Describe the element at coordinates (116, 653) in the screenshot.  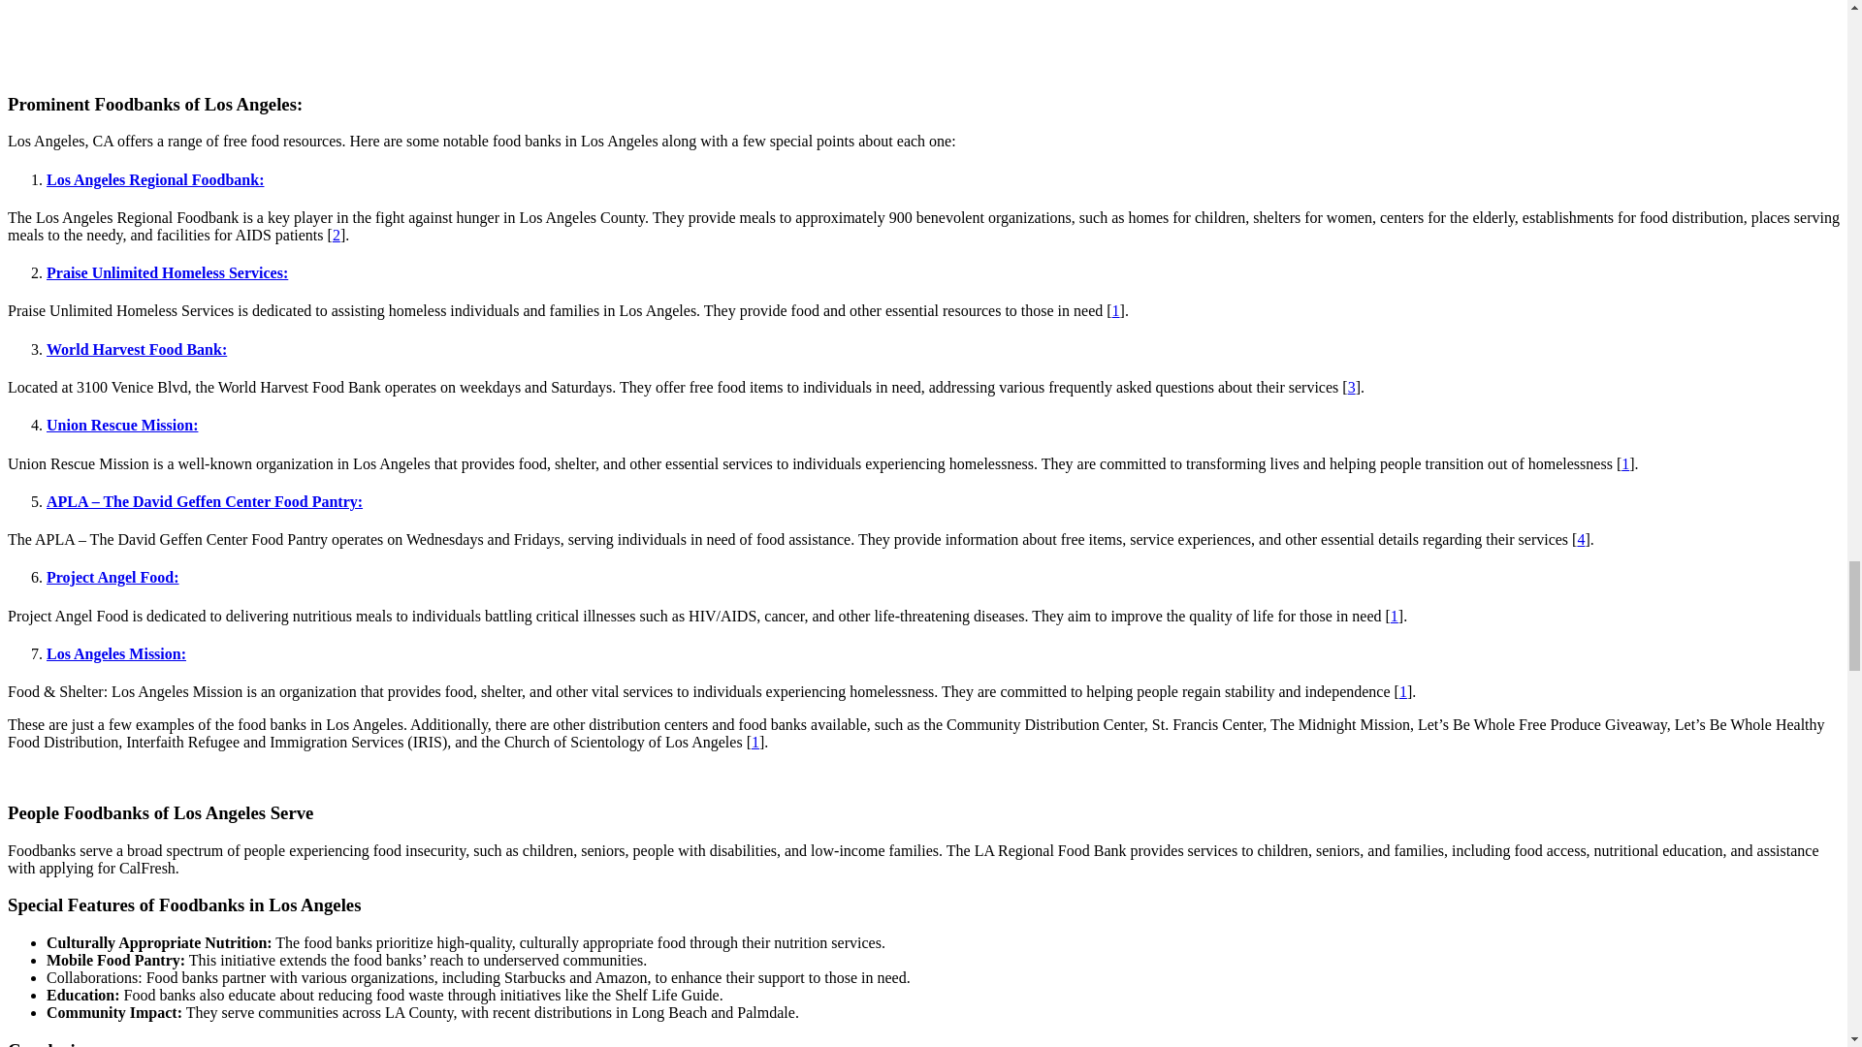
I see `Los Angeles Mission:` at that location.